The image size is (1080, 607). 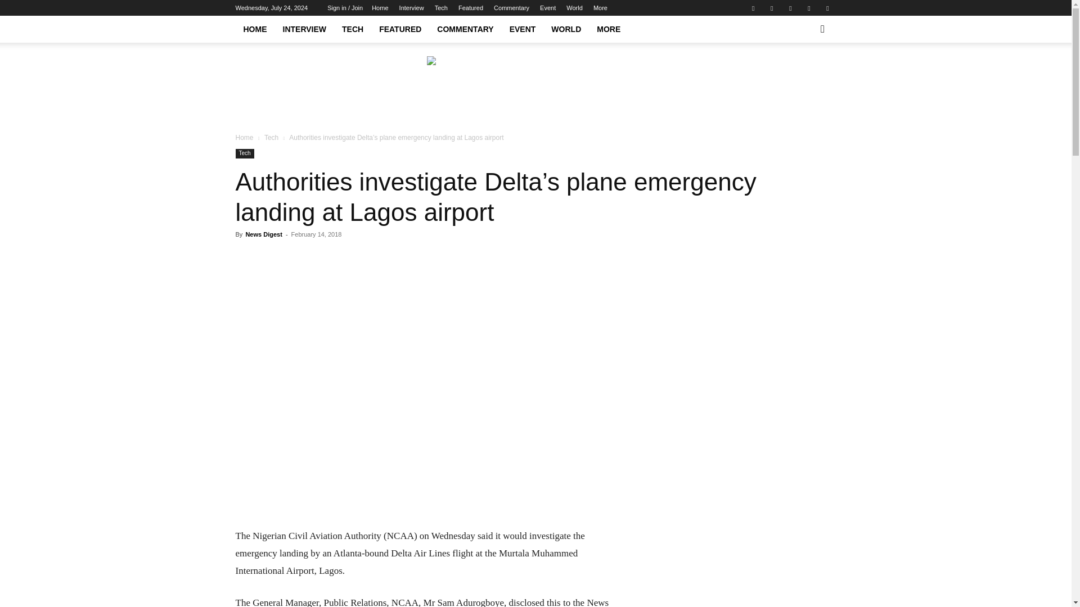 What do you see at coordinates (827, 8) in the screenshot?
I see `Youtube` at bounding box center [827, 8].